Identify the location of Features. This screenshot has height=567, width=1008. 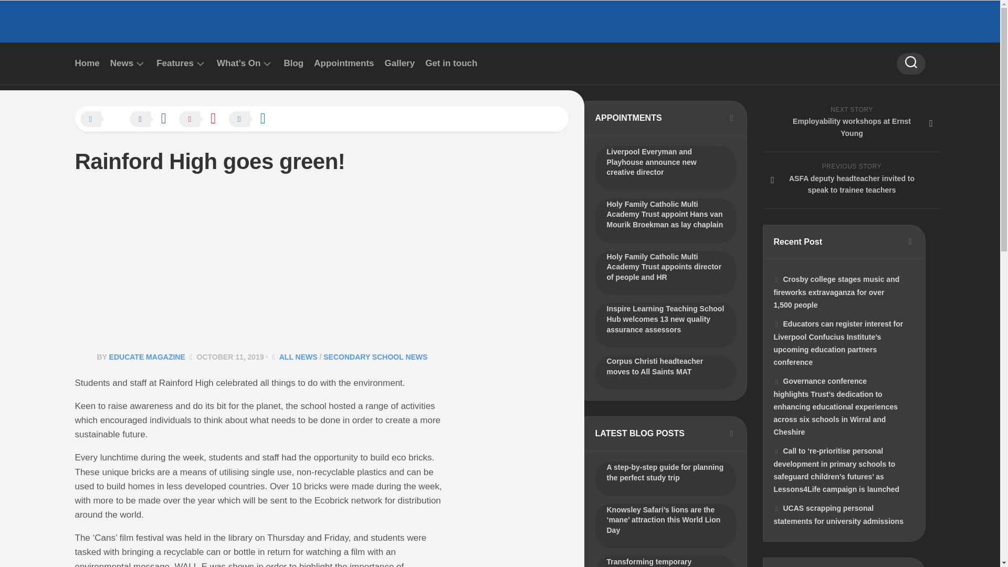
(174, 63).